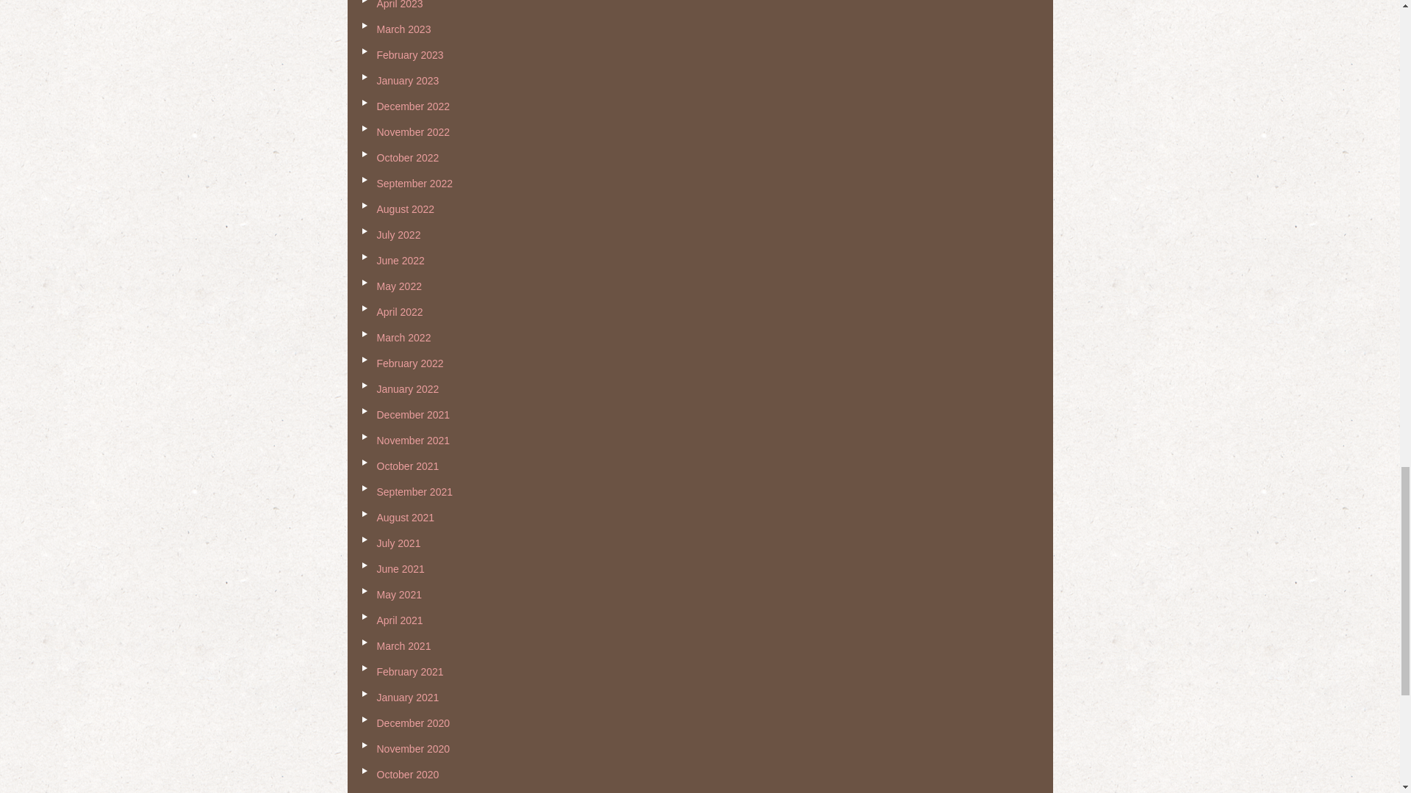  I want to click on July 2022, so click(398, 235).